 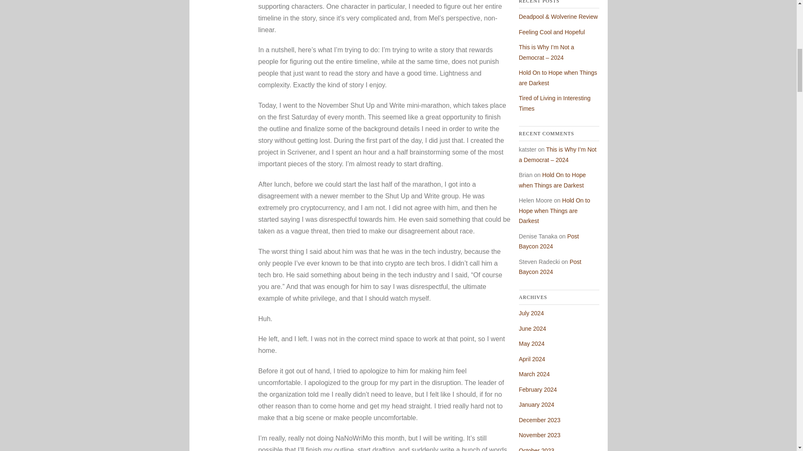 What do you see at coordinates (532, 359) in the screenshot?
I see `April 2024` at bounding box center [532, 359].